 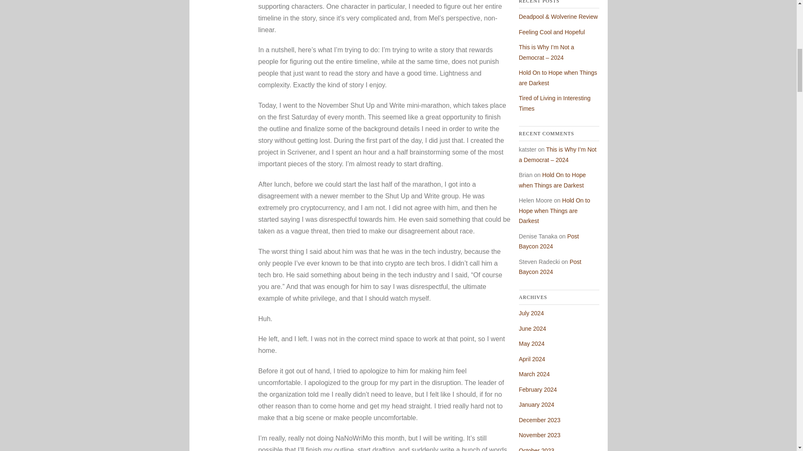 What do you see at coordinates (532, 359) in the screenshot?
I see `April 2024` at bounding box center [532, 359].